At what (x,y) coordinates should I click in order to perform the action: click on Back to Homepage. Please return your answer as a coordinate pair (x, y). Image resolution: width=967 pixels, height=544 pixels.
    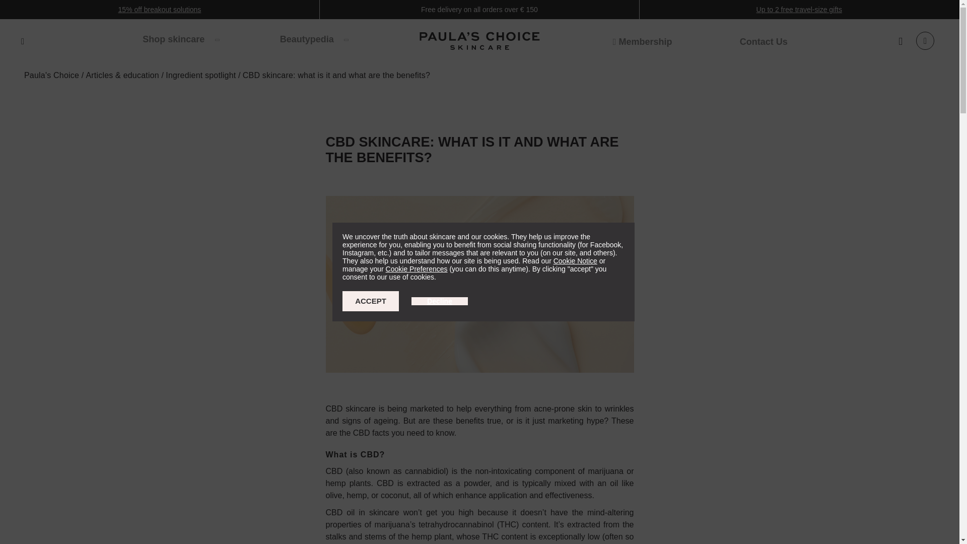
    Looking at the image, I should click on (479, 42).